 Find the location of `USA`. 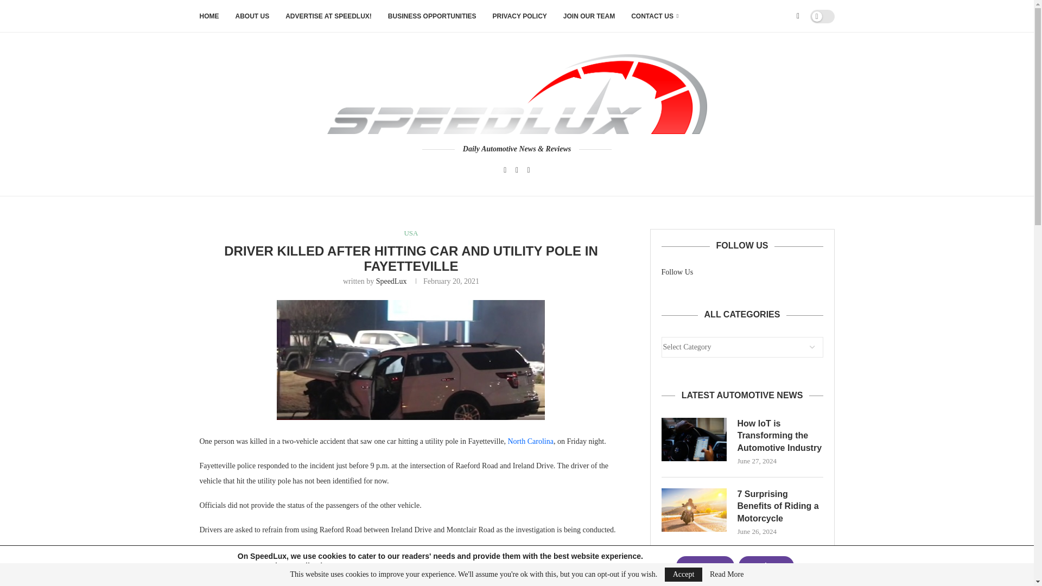

USA is located at coordinates (410, 233).